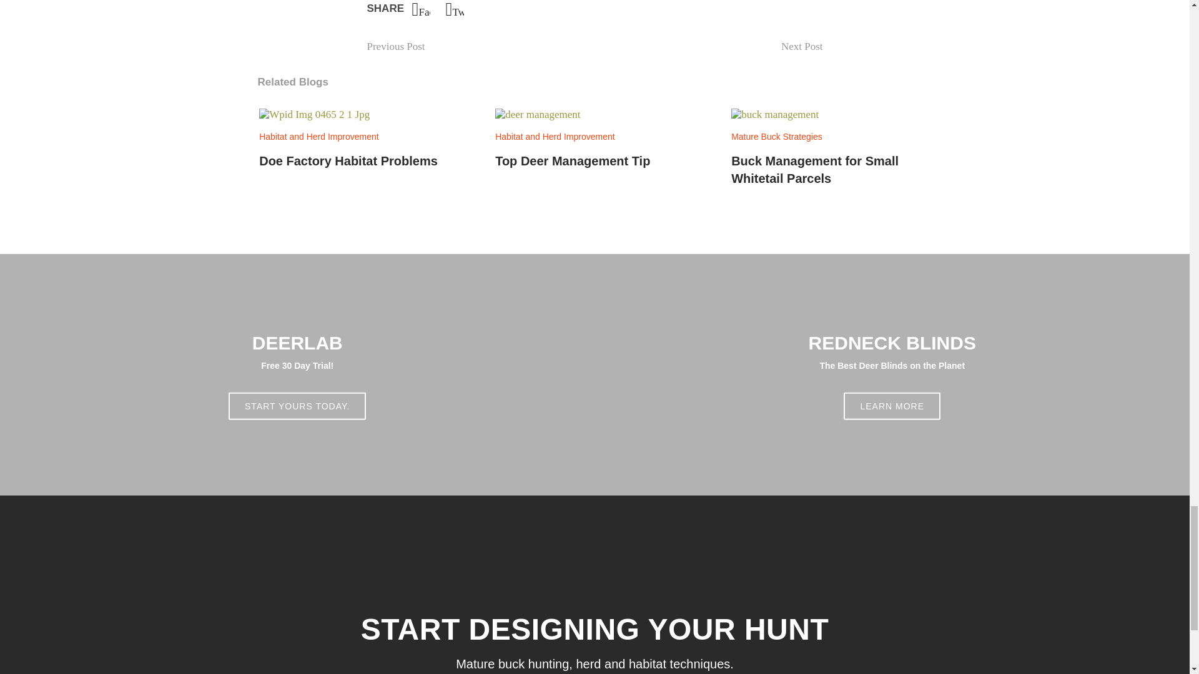 The width and height of the screenshot is (1199, 674). I want to click on Previous Post, so click(455, 9).